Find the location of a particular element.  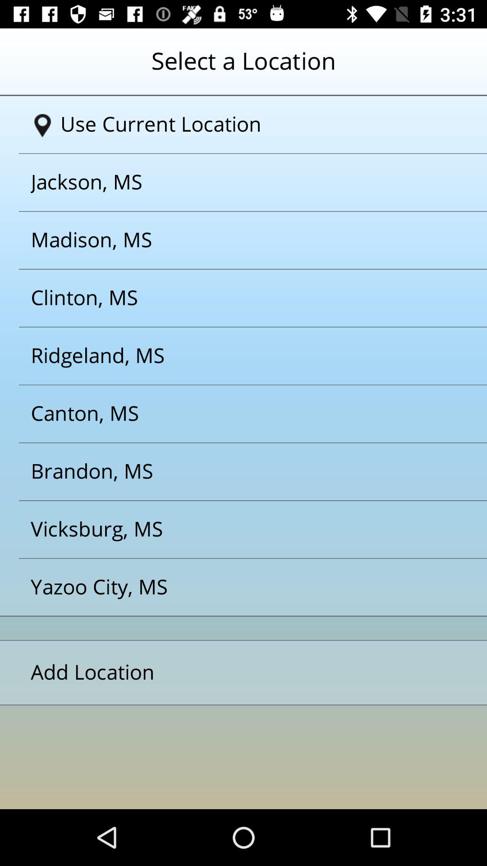

click on the fourth option under use current location is located at coordinates (232, 355).